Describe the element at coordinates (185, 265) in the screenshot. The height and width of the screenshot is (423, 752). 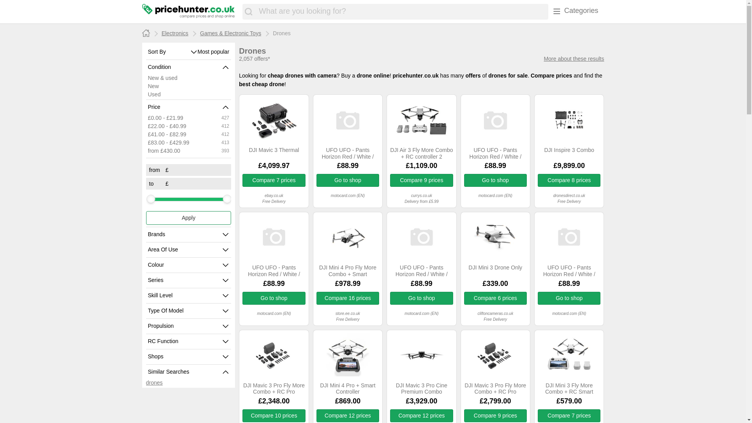
I see `Colour` at that location.